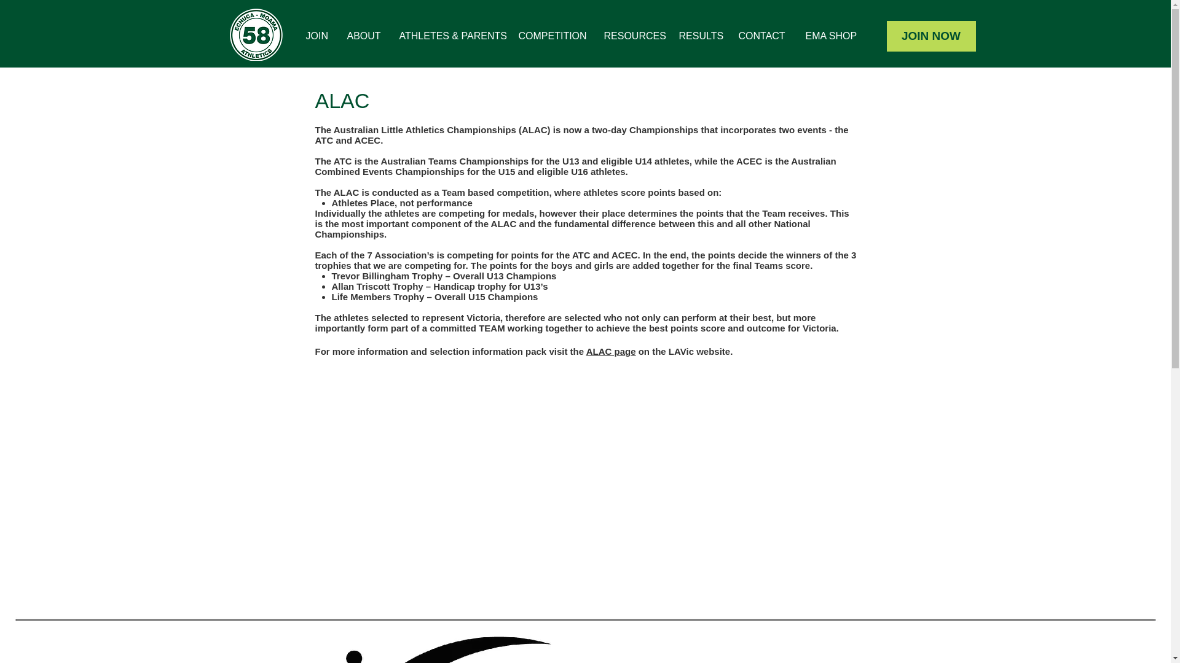 This screenshot has width=1180, height=663. Describe the element at coordinates (762, 36) in the screenshot. I see `CONTACT` at that location.